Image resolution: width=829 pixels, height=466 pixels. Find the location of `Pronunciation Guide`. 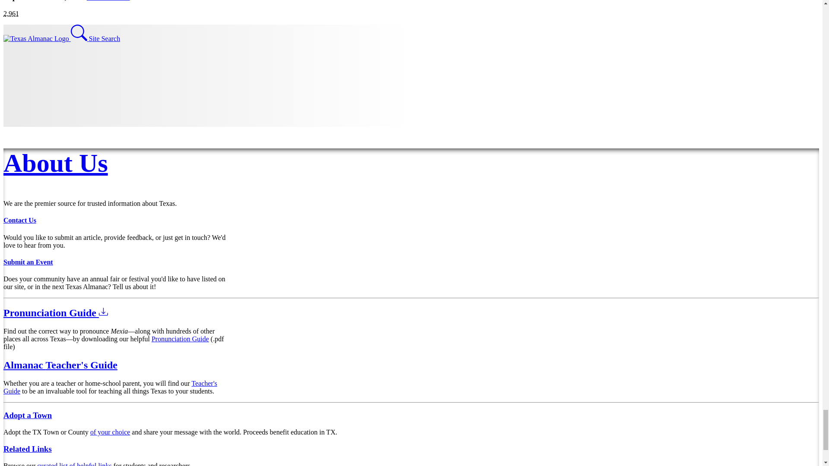

Pronunciation Guide is located at coordinates (55, 312).